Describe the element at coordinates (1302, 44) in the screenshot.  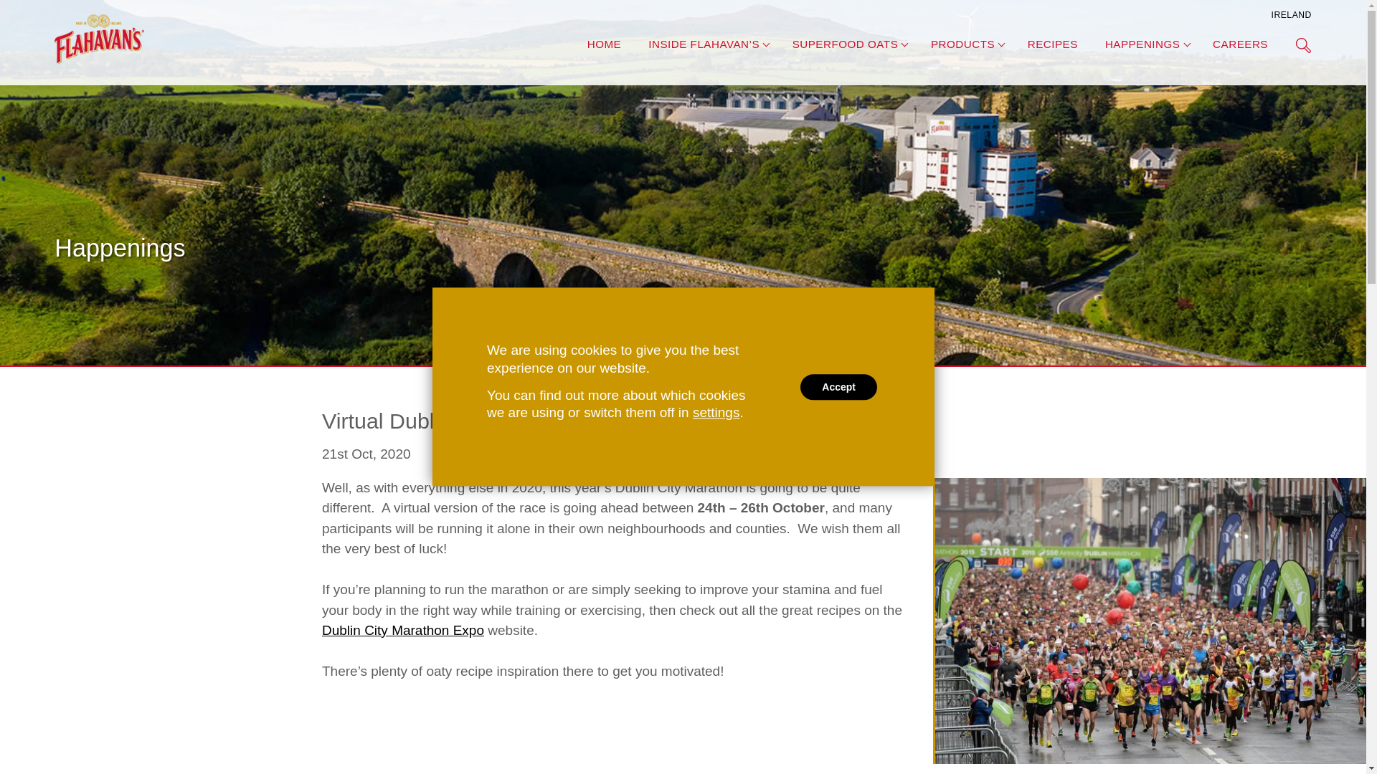
I see `SEARCH` at that location.